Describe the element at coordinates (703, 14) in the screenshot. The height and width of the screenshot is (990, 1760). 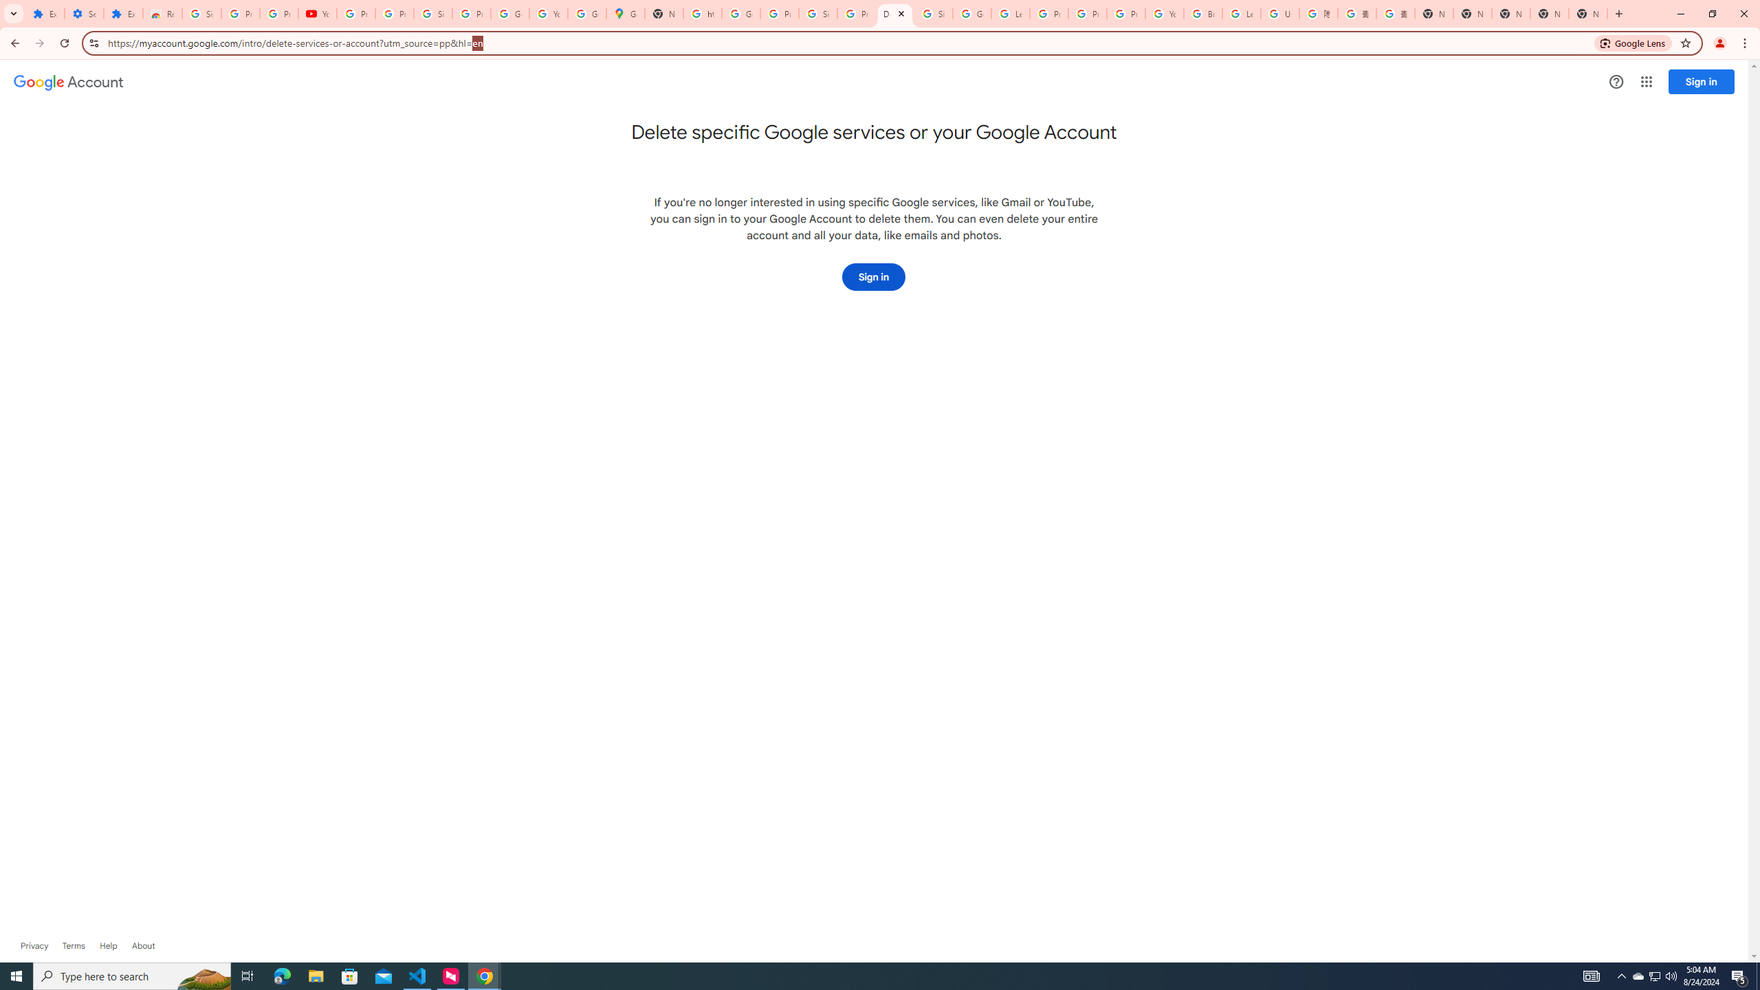
I see `https://scholar.google.com/` at that location.